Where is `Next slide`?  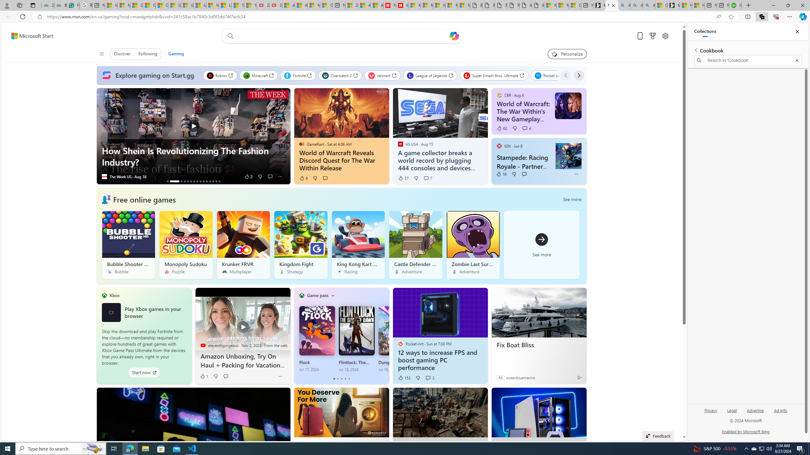
Next slide is located at coordinates (285, 136).